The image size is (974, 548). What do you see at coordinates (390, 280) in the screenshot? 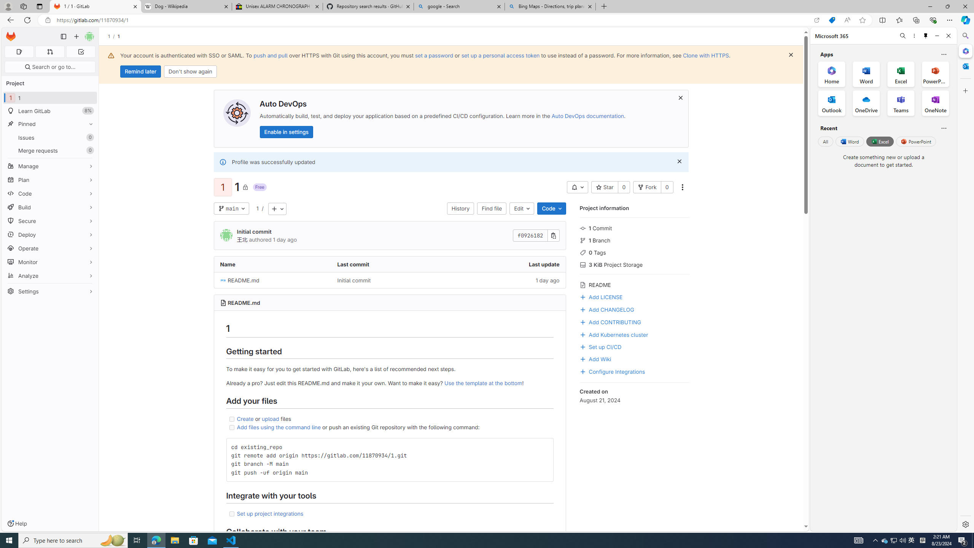
I see `Initial commit` at bounding box center [390, 280].